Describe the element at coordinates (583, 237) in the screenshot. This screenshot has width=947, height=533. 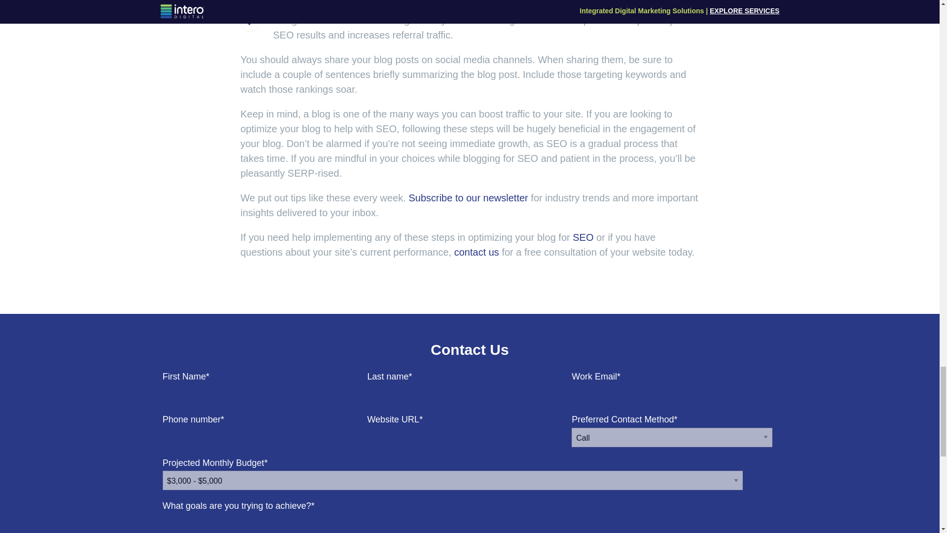
I see `SEO` at that location.